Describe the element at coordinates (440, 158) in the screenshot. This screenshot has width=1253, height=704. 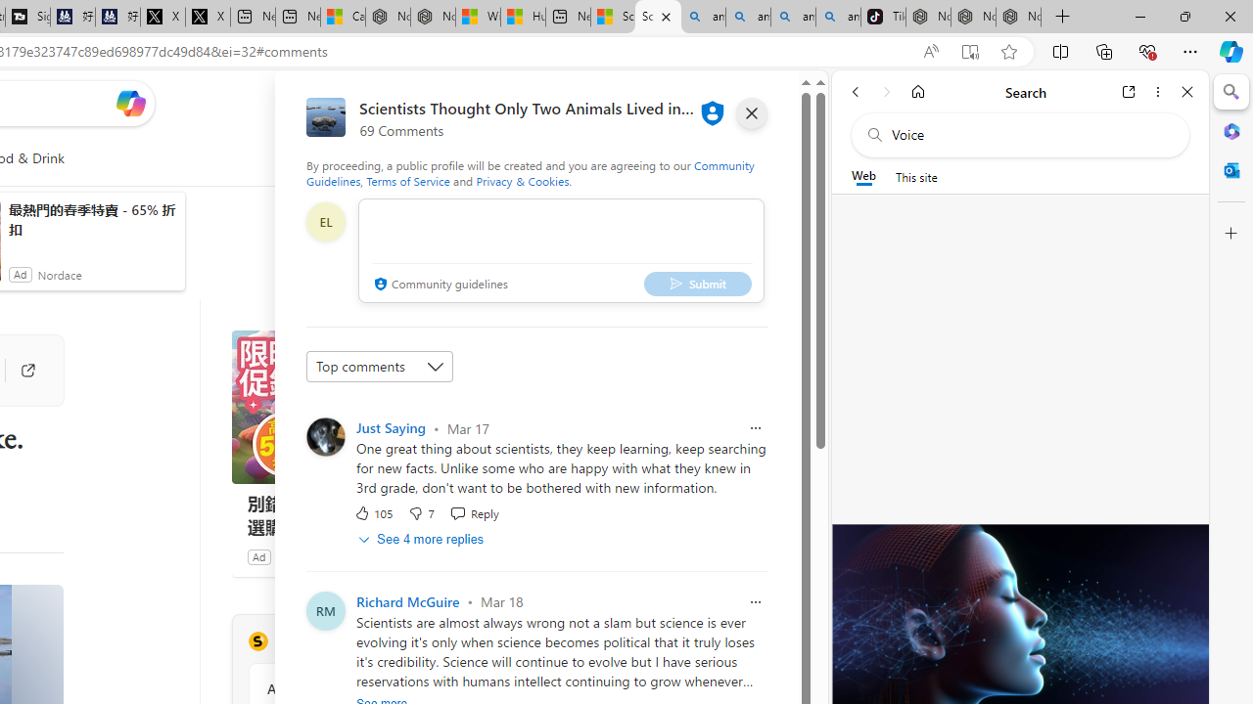
I see `To get missing image descriptions, open the context menu.` at that location.